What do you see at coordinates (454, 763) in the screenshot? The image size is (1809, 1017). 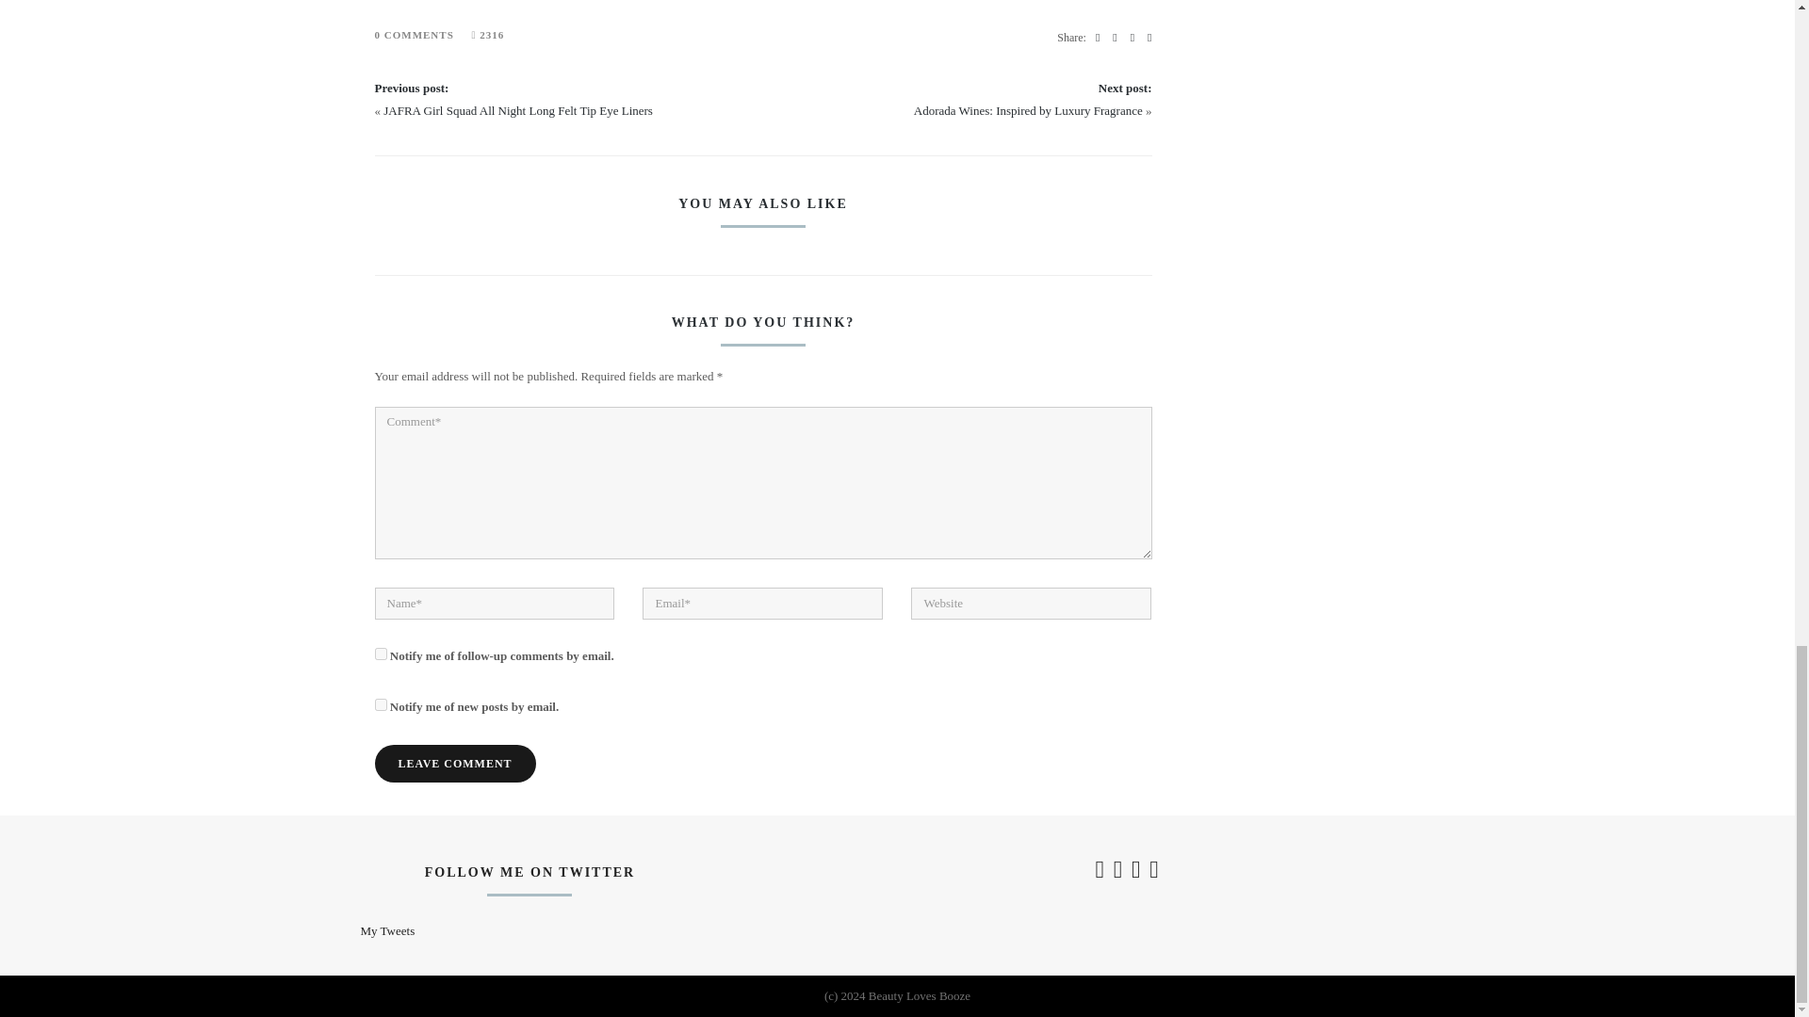 I see `Leave Comment` at bounding box center [454, 763].